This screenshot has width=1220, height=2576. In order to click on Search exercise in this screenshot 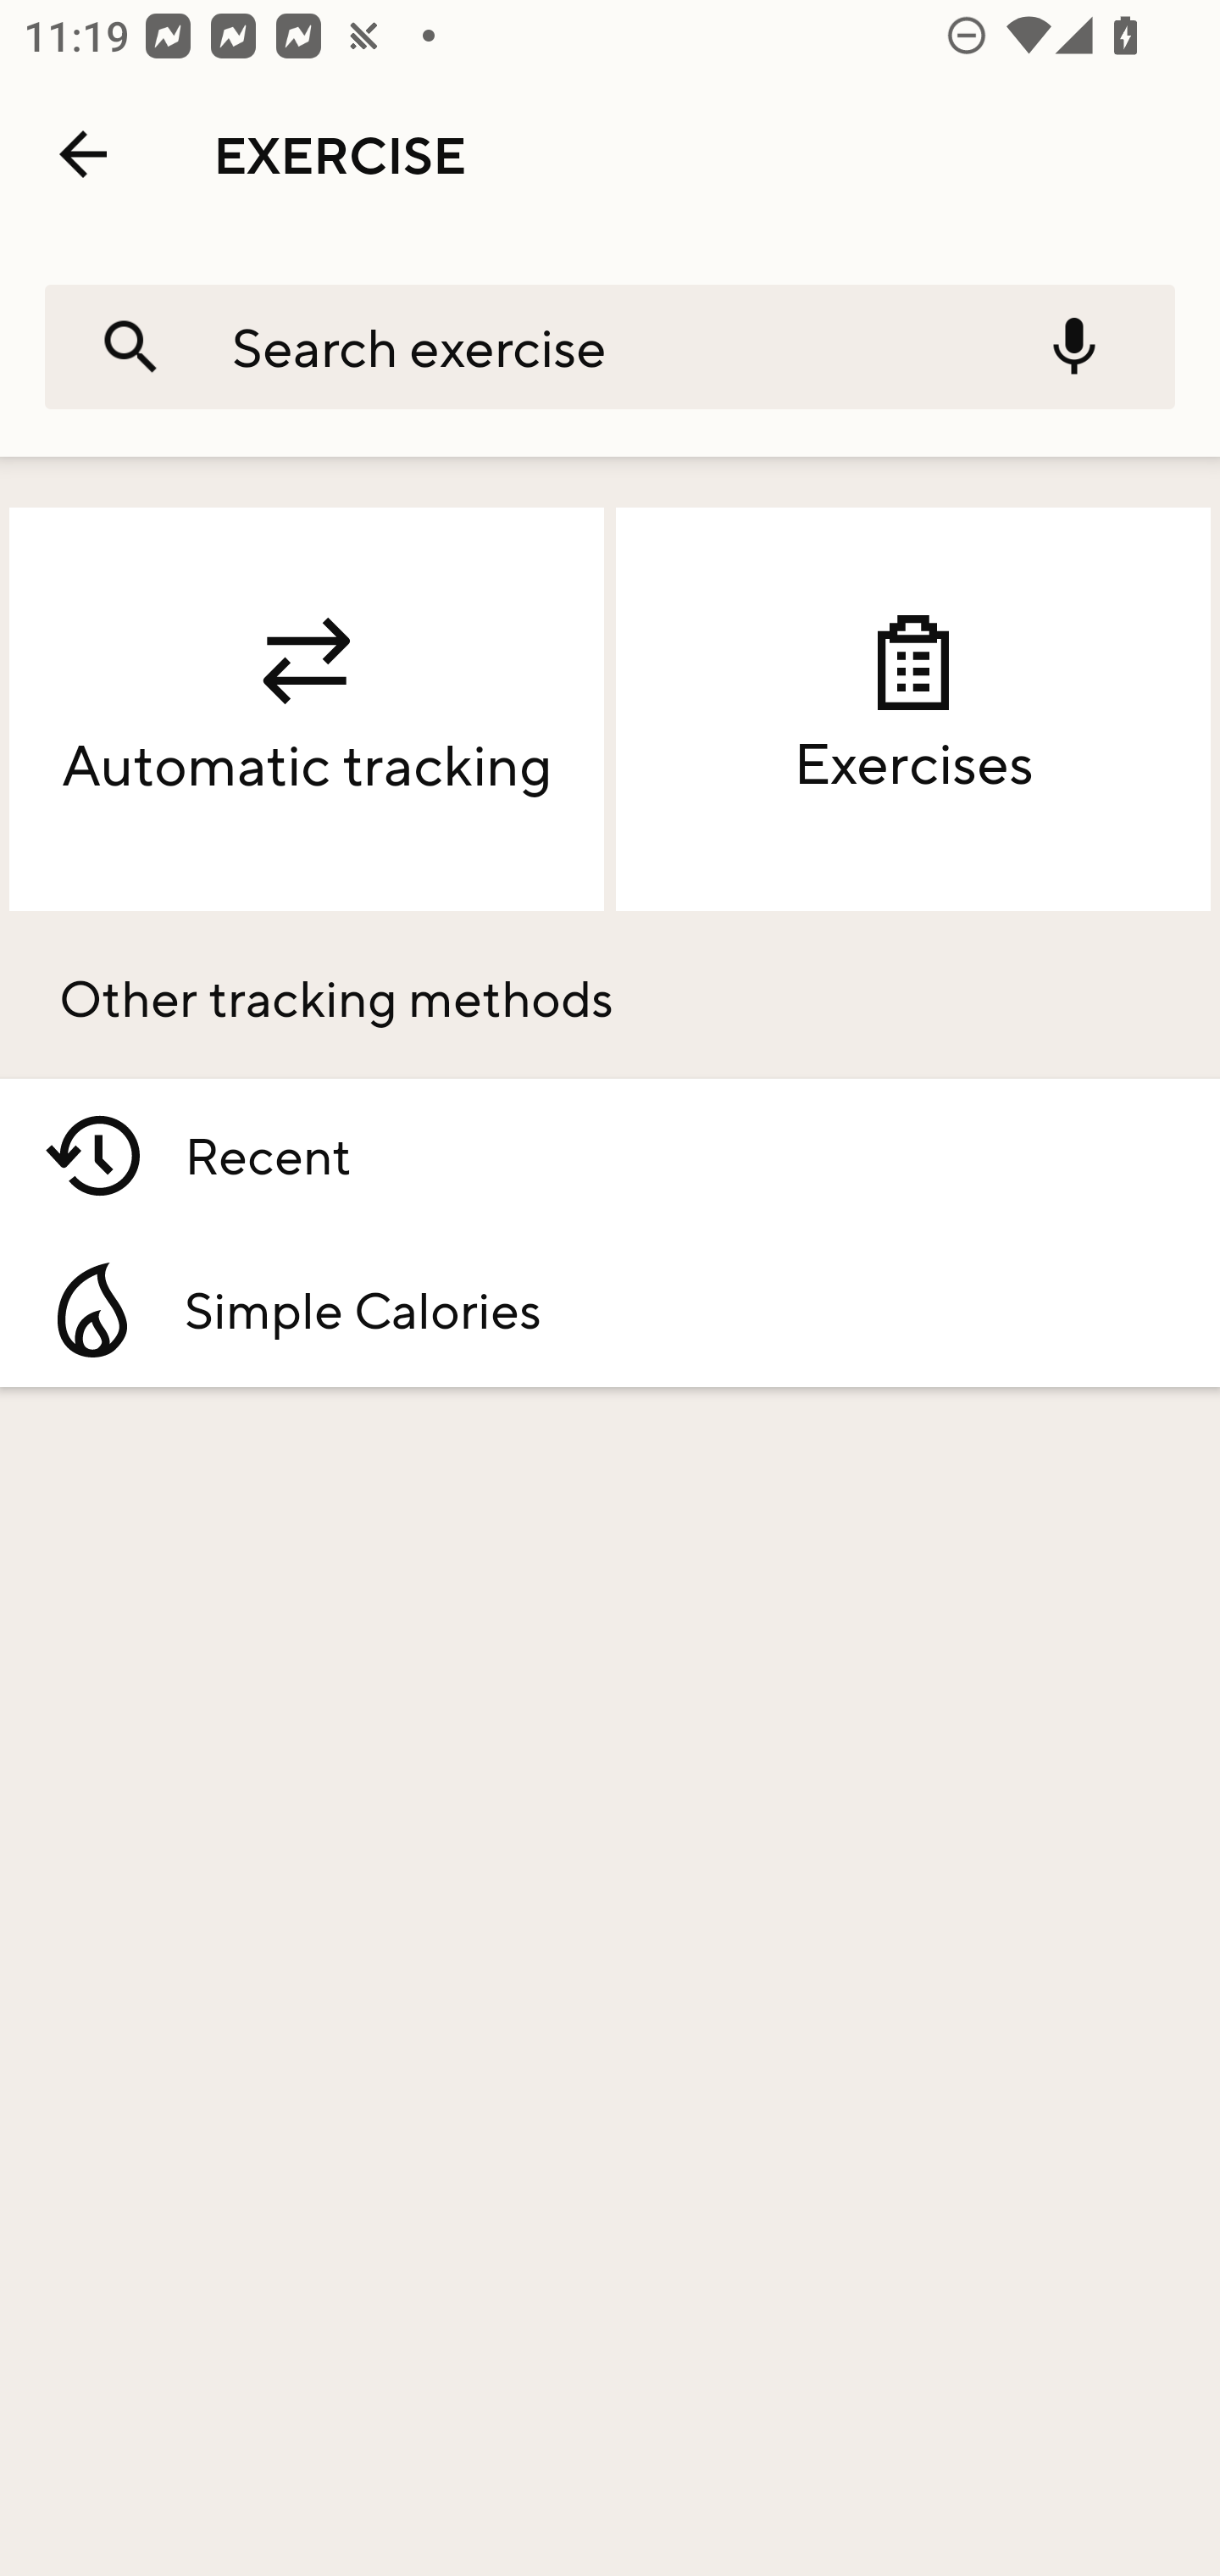, I will do `click(595, 346)`.